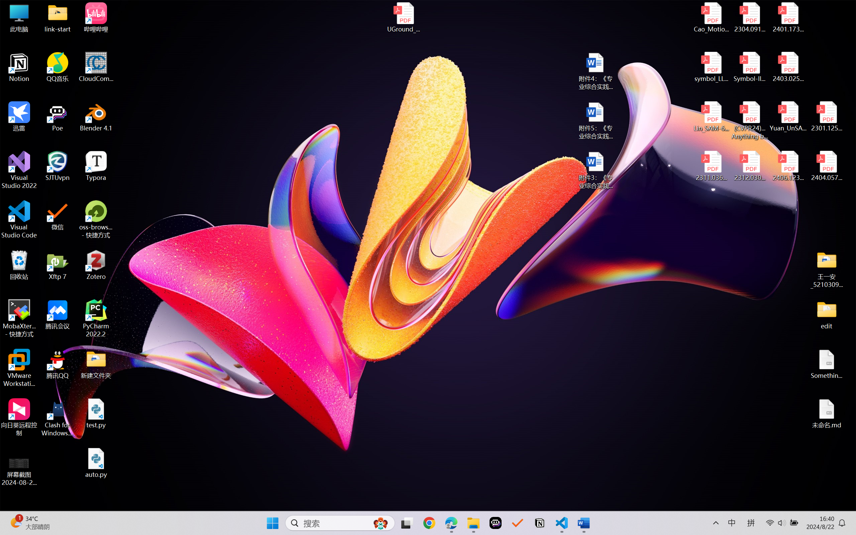  What do you see at coordinates (788, 67) in the screenshot?
I see `2403.02502v1.pdf` at bounding box center [788, 67].